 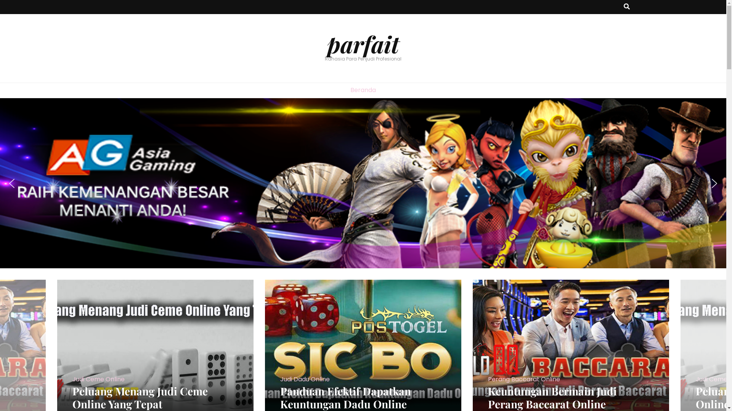 I want to click on parfait, so click(x=363, y=44).